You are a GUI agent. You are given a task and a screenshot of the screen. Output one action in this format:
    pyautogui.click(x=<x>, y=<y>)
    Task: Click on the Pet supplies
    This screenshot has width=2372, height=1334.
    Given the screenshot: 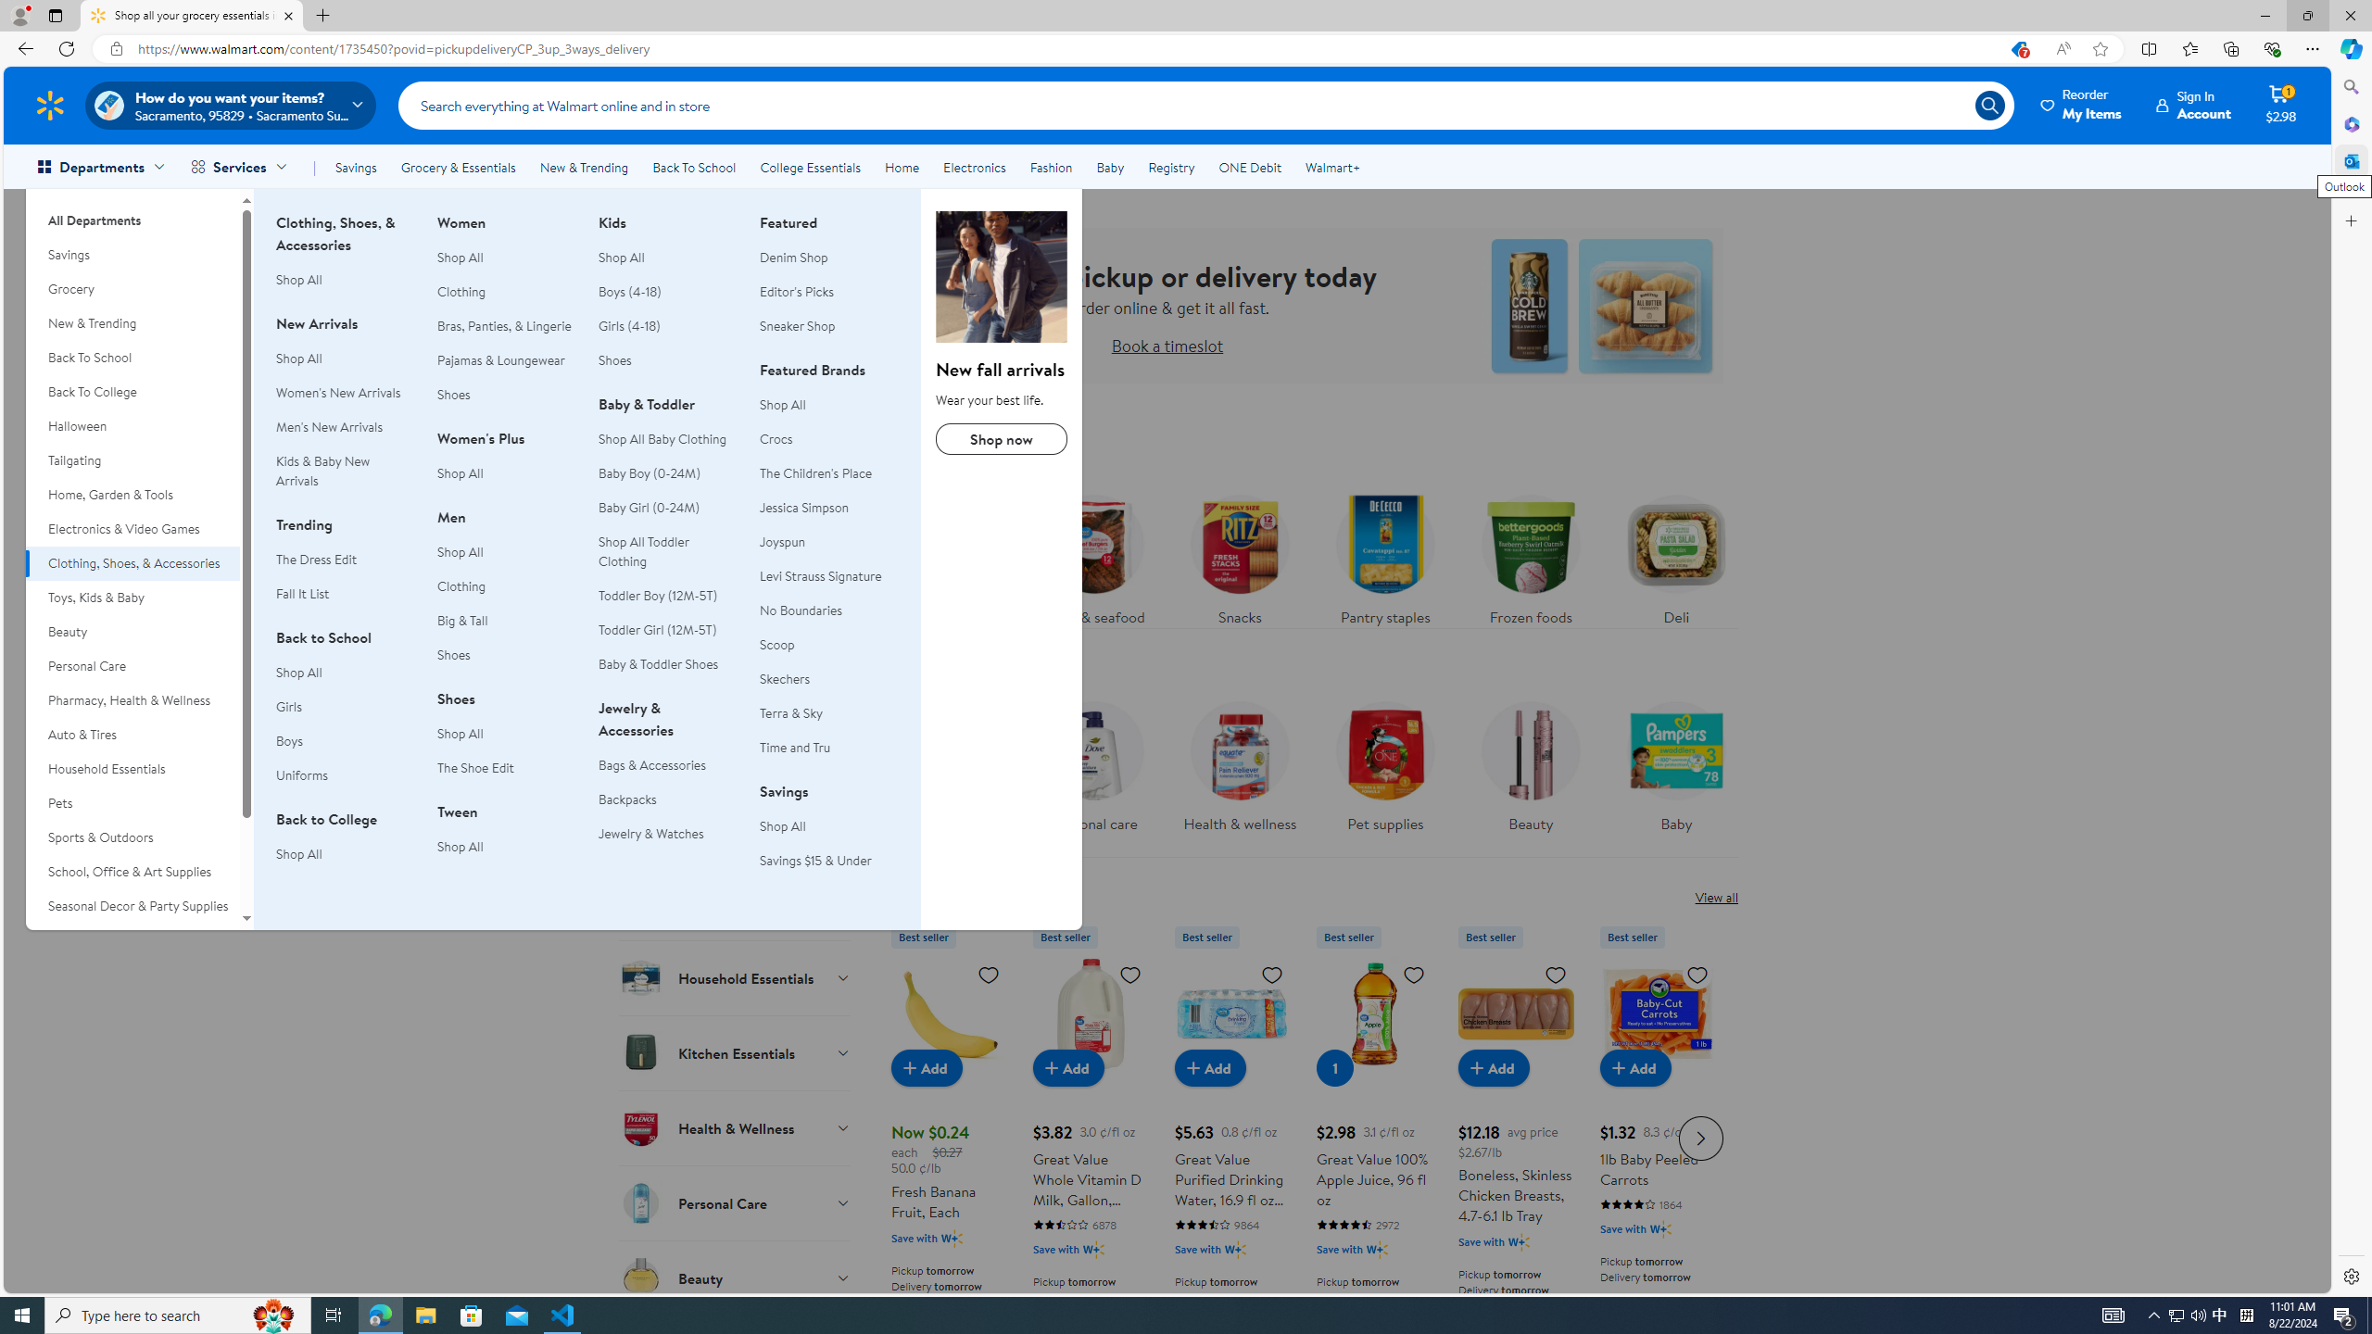 What is the action you would take?
    pyautogui.click(x=1384, y=761)
    